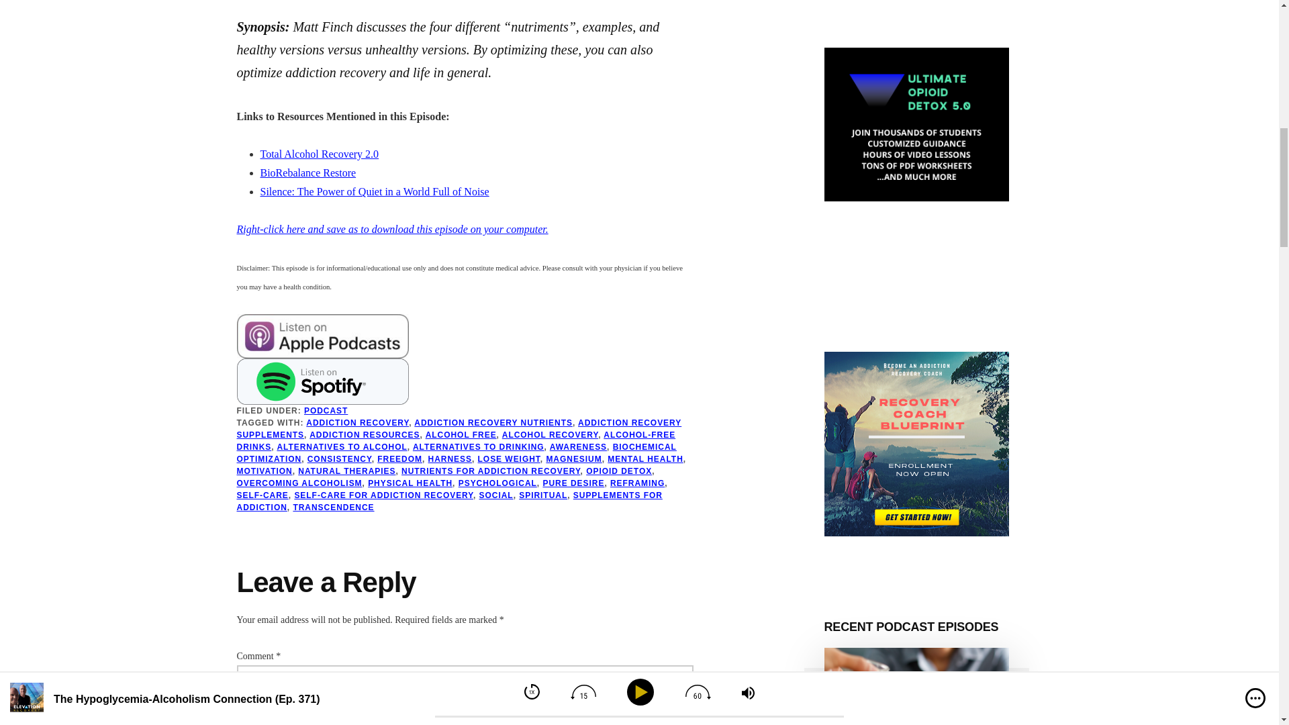  Describe the element at coordinates (509, 459) in the screenshot. I see `LOSE WEIGHT` at that location.